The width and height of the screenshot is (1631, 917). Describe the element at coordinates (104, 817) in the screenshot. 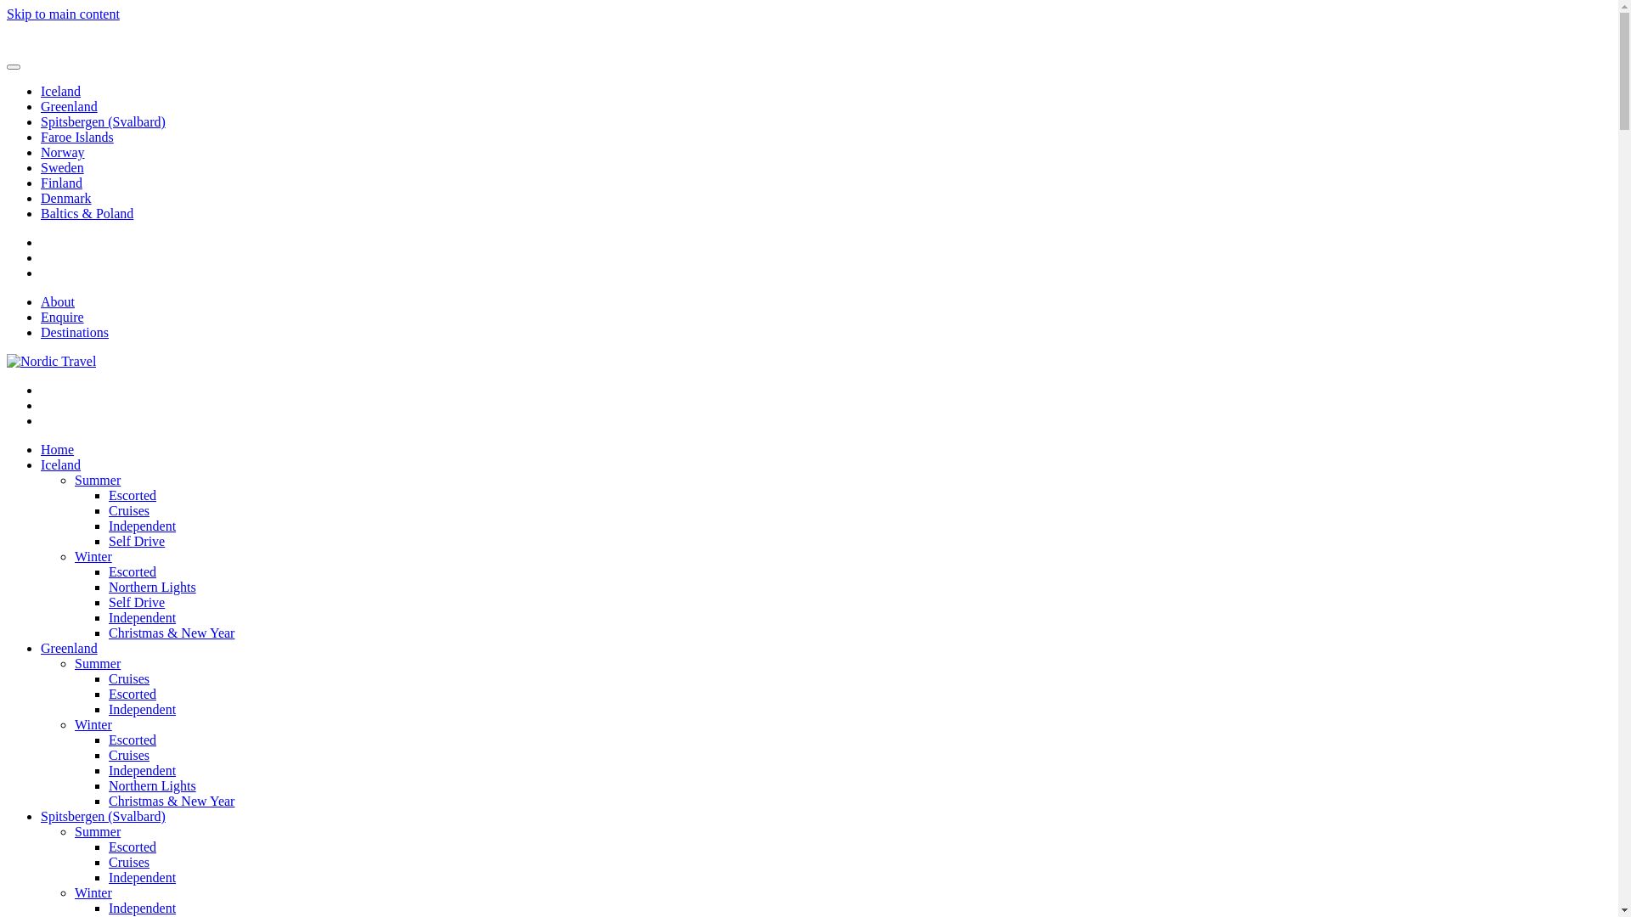

I see `Spitsbergen (Svalbard)` at that location.